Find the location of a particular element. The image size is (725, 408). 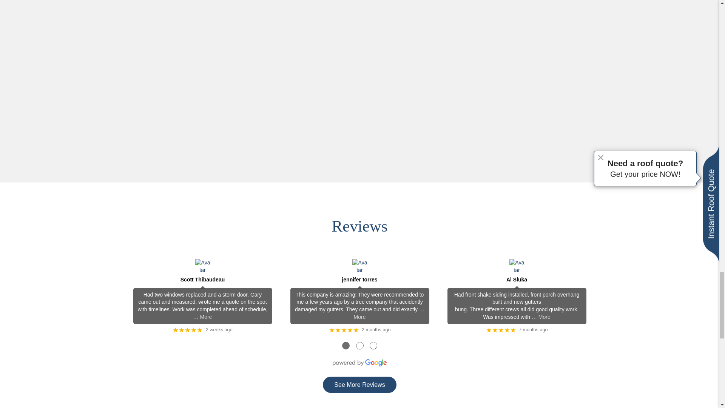

Powered by Google is located at coordinates (359, 363).